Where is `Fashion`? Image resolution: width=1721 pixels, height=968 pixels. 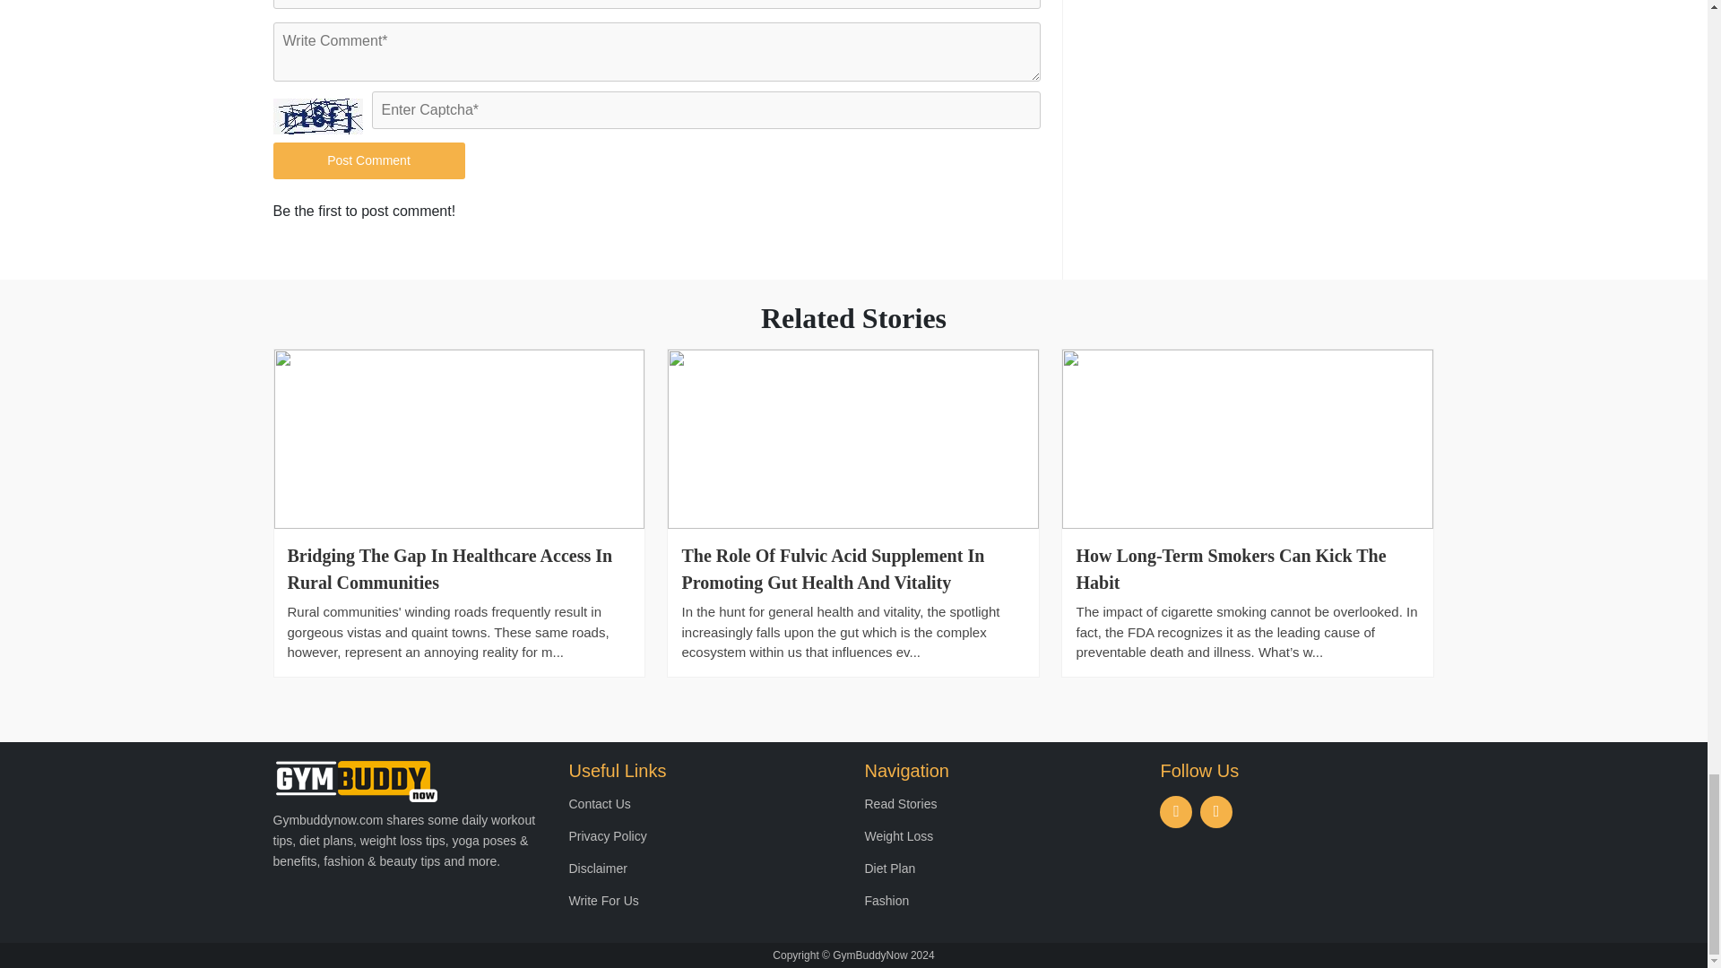 Fashion is located at coordinates (886, 900).